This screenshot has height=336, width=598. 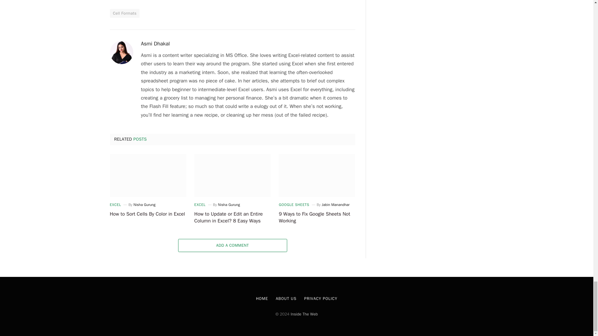 I want to click on Posts by Nisha Gurung, so click(x=145, y=205).